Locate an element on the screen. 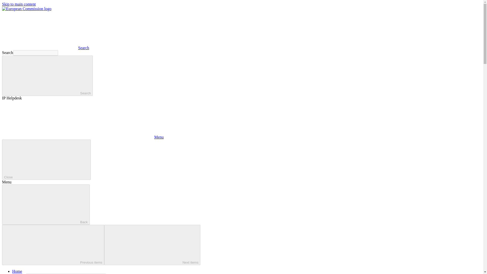 The height and width of the screenshot is (274, 487). Close is located at coordinates (46, 159).